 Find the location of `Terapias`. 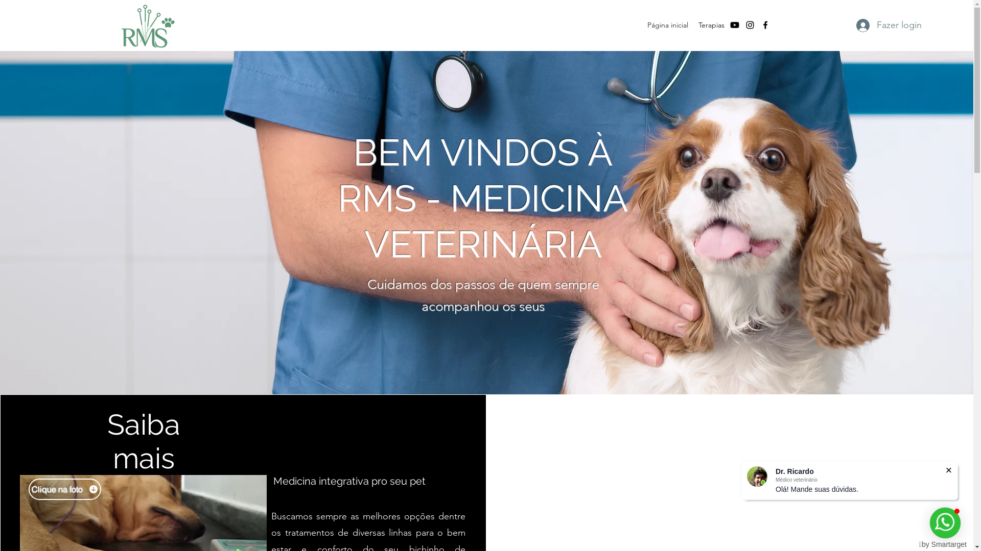

Terapias is located at coordinates (711, 25).